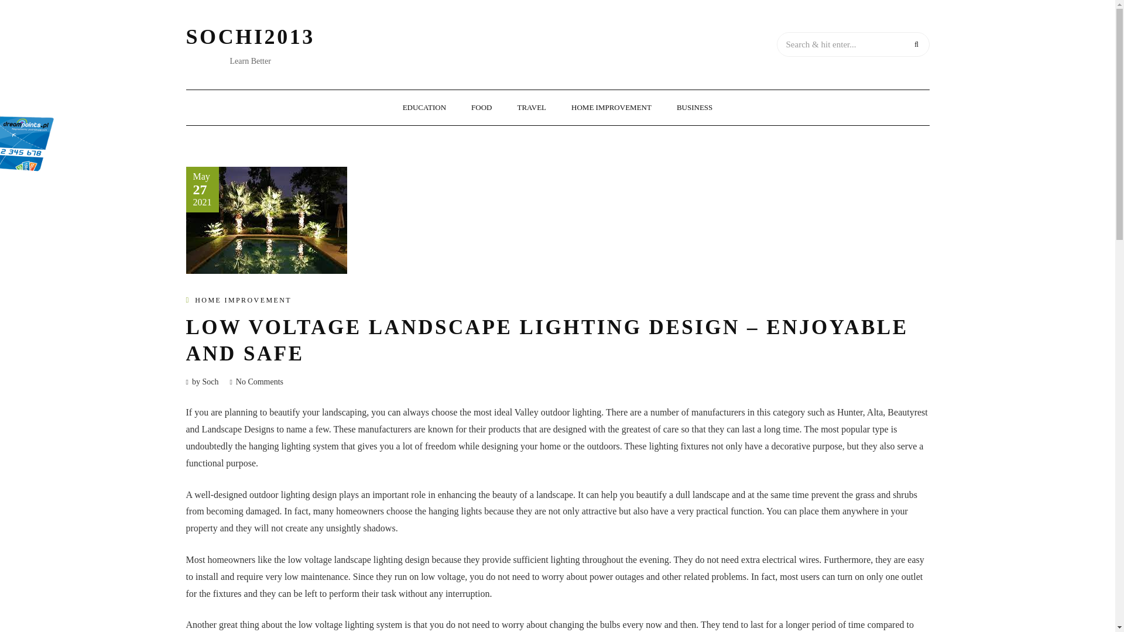 This screenshot has width=1124, height=632. What do you see at coordinates (611, 108) in the screenshot?
I see `HOME IMPROVEMENT` at bounding box center [611, 108].